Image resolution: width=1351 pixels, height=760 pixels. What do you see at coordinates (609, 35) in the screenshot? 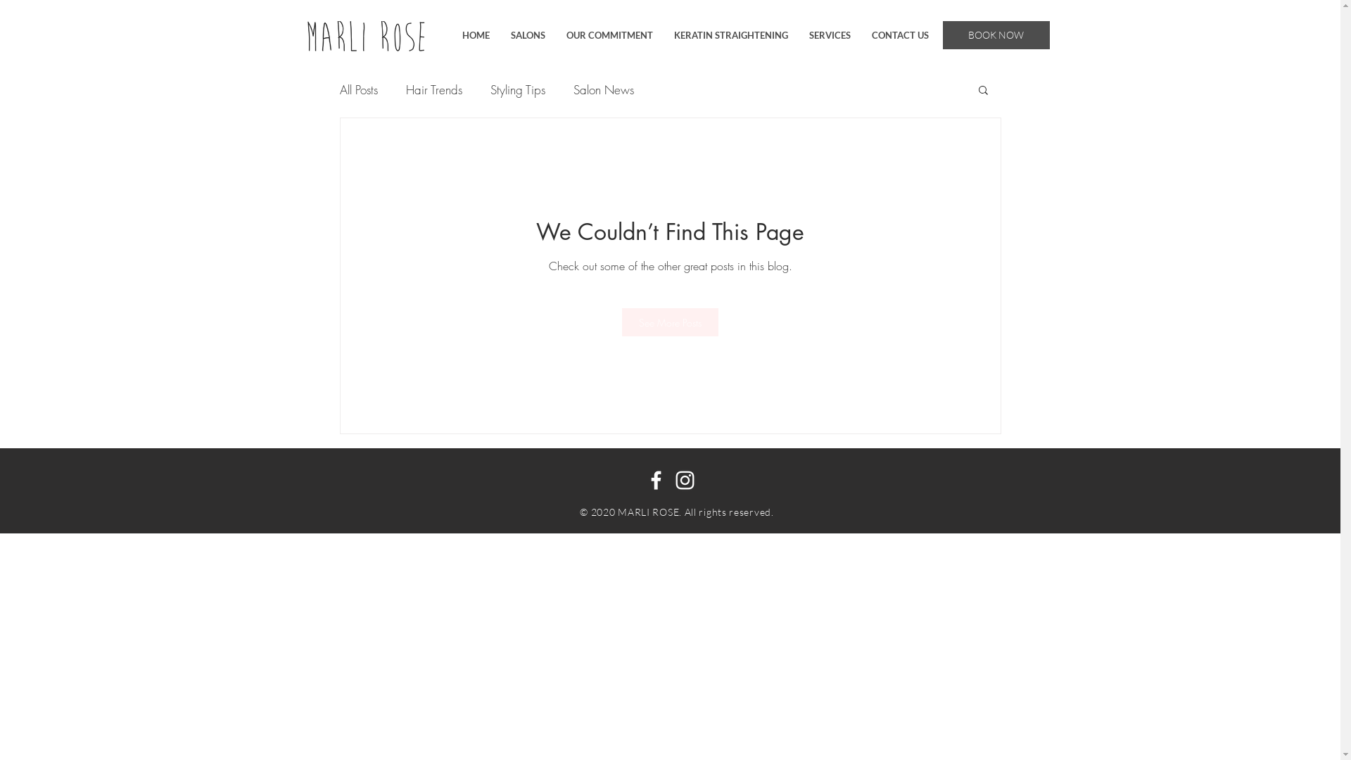
I see `OUR COMMITMENT` at bounding box center [609, 35].